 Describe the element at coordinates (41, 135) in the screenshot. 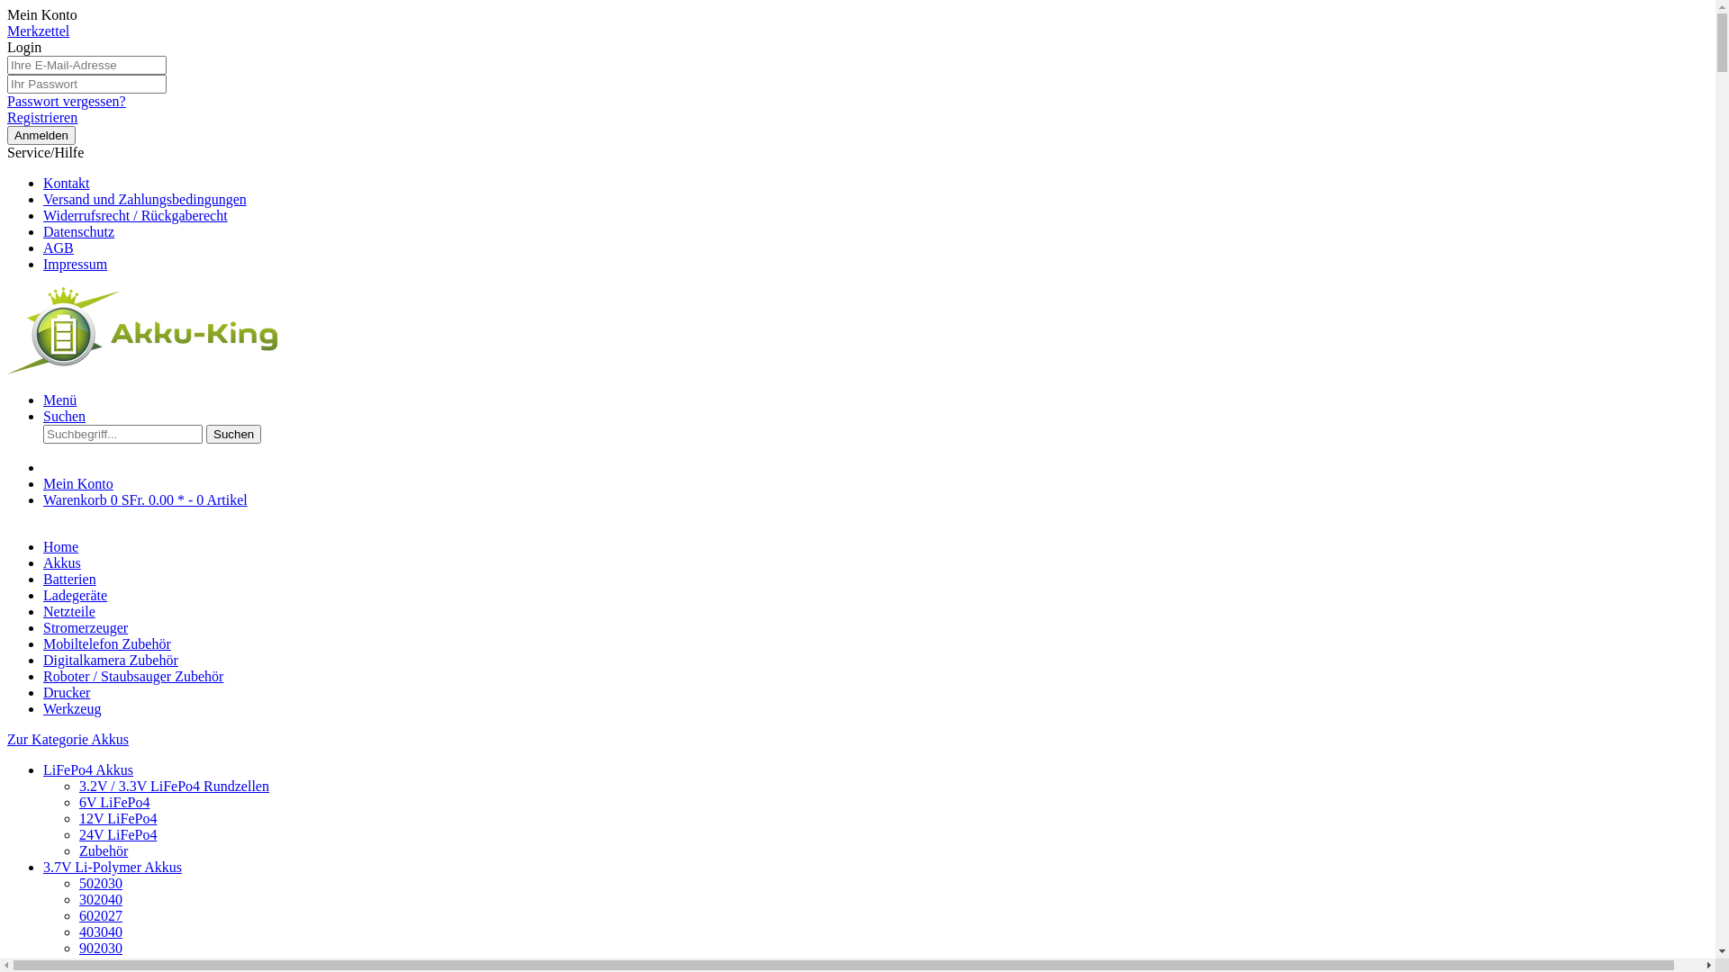

I see `Anmelden` at that location.